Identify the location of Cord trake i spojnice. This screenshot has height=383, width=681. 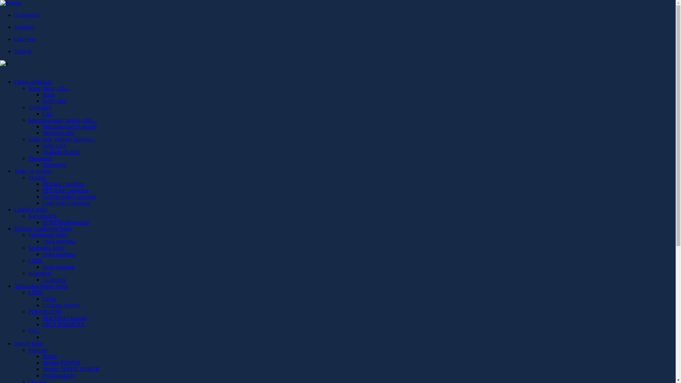
(66, 203).